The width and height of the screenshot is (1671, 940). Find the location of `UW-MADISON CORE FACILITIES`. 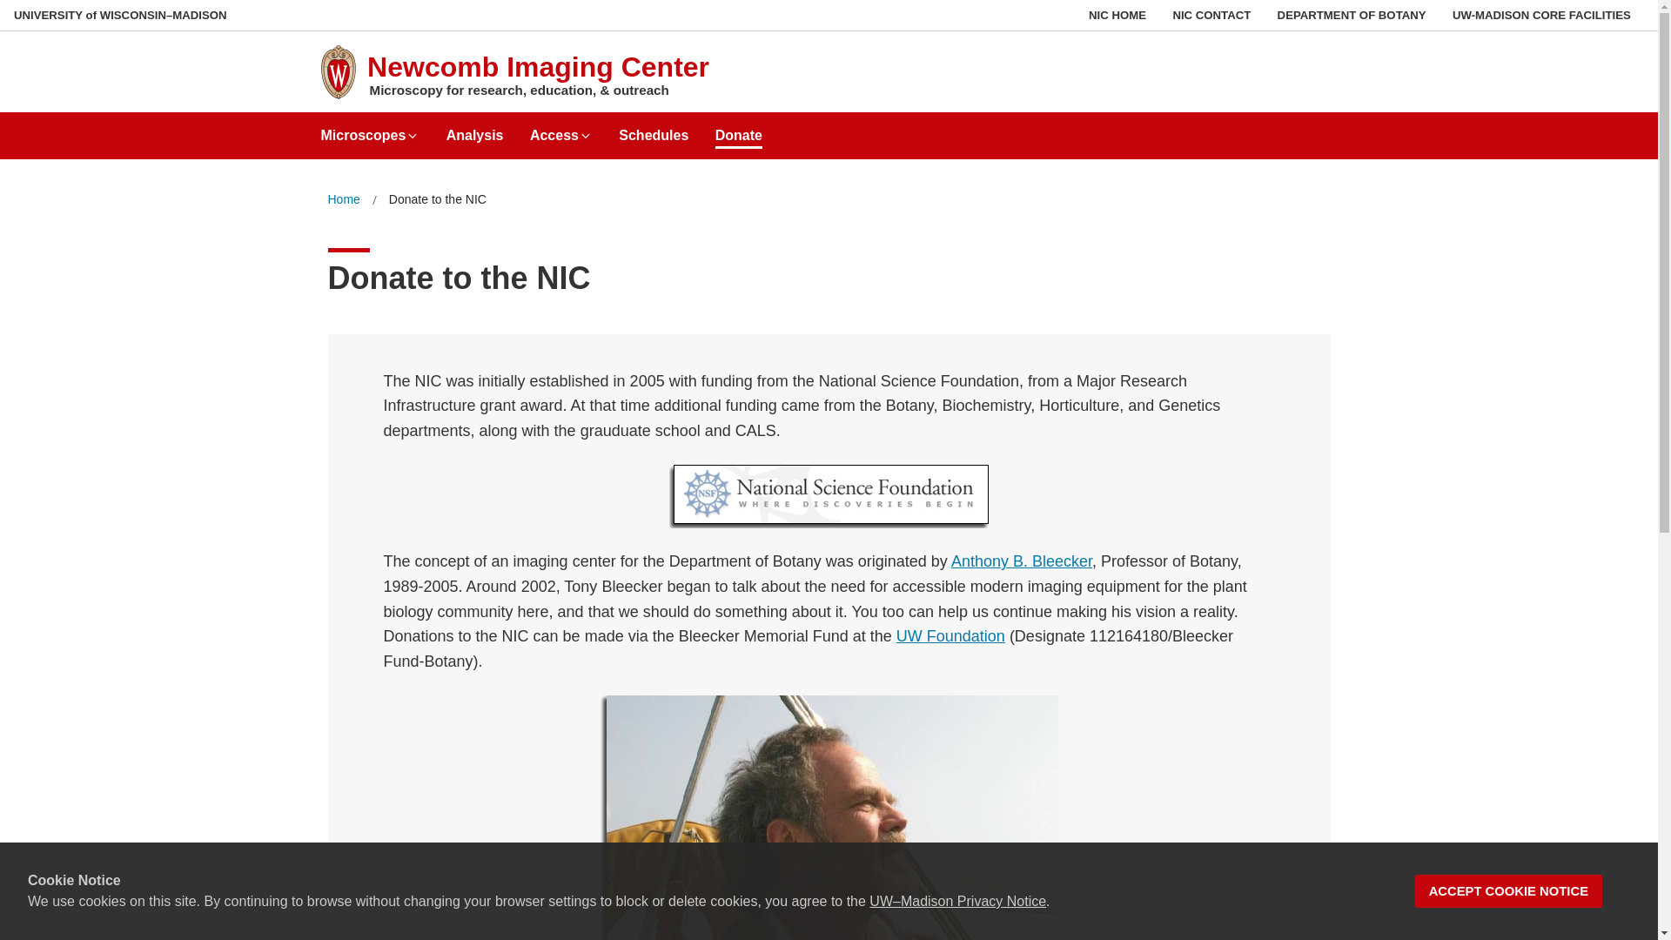

UW-MADISON CORE FACILITIES is located at coordinates (1540, 15).